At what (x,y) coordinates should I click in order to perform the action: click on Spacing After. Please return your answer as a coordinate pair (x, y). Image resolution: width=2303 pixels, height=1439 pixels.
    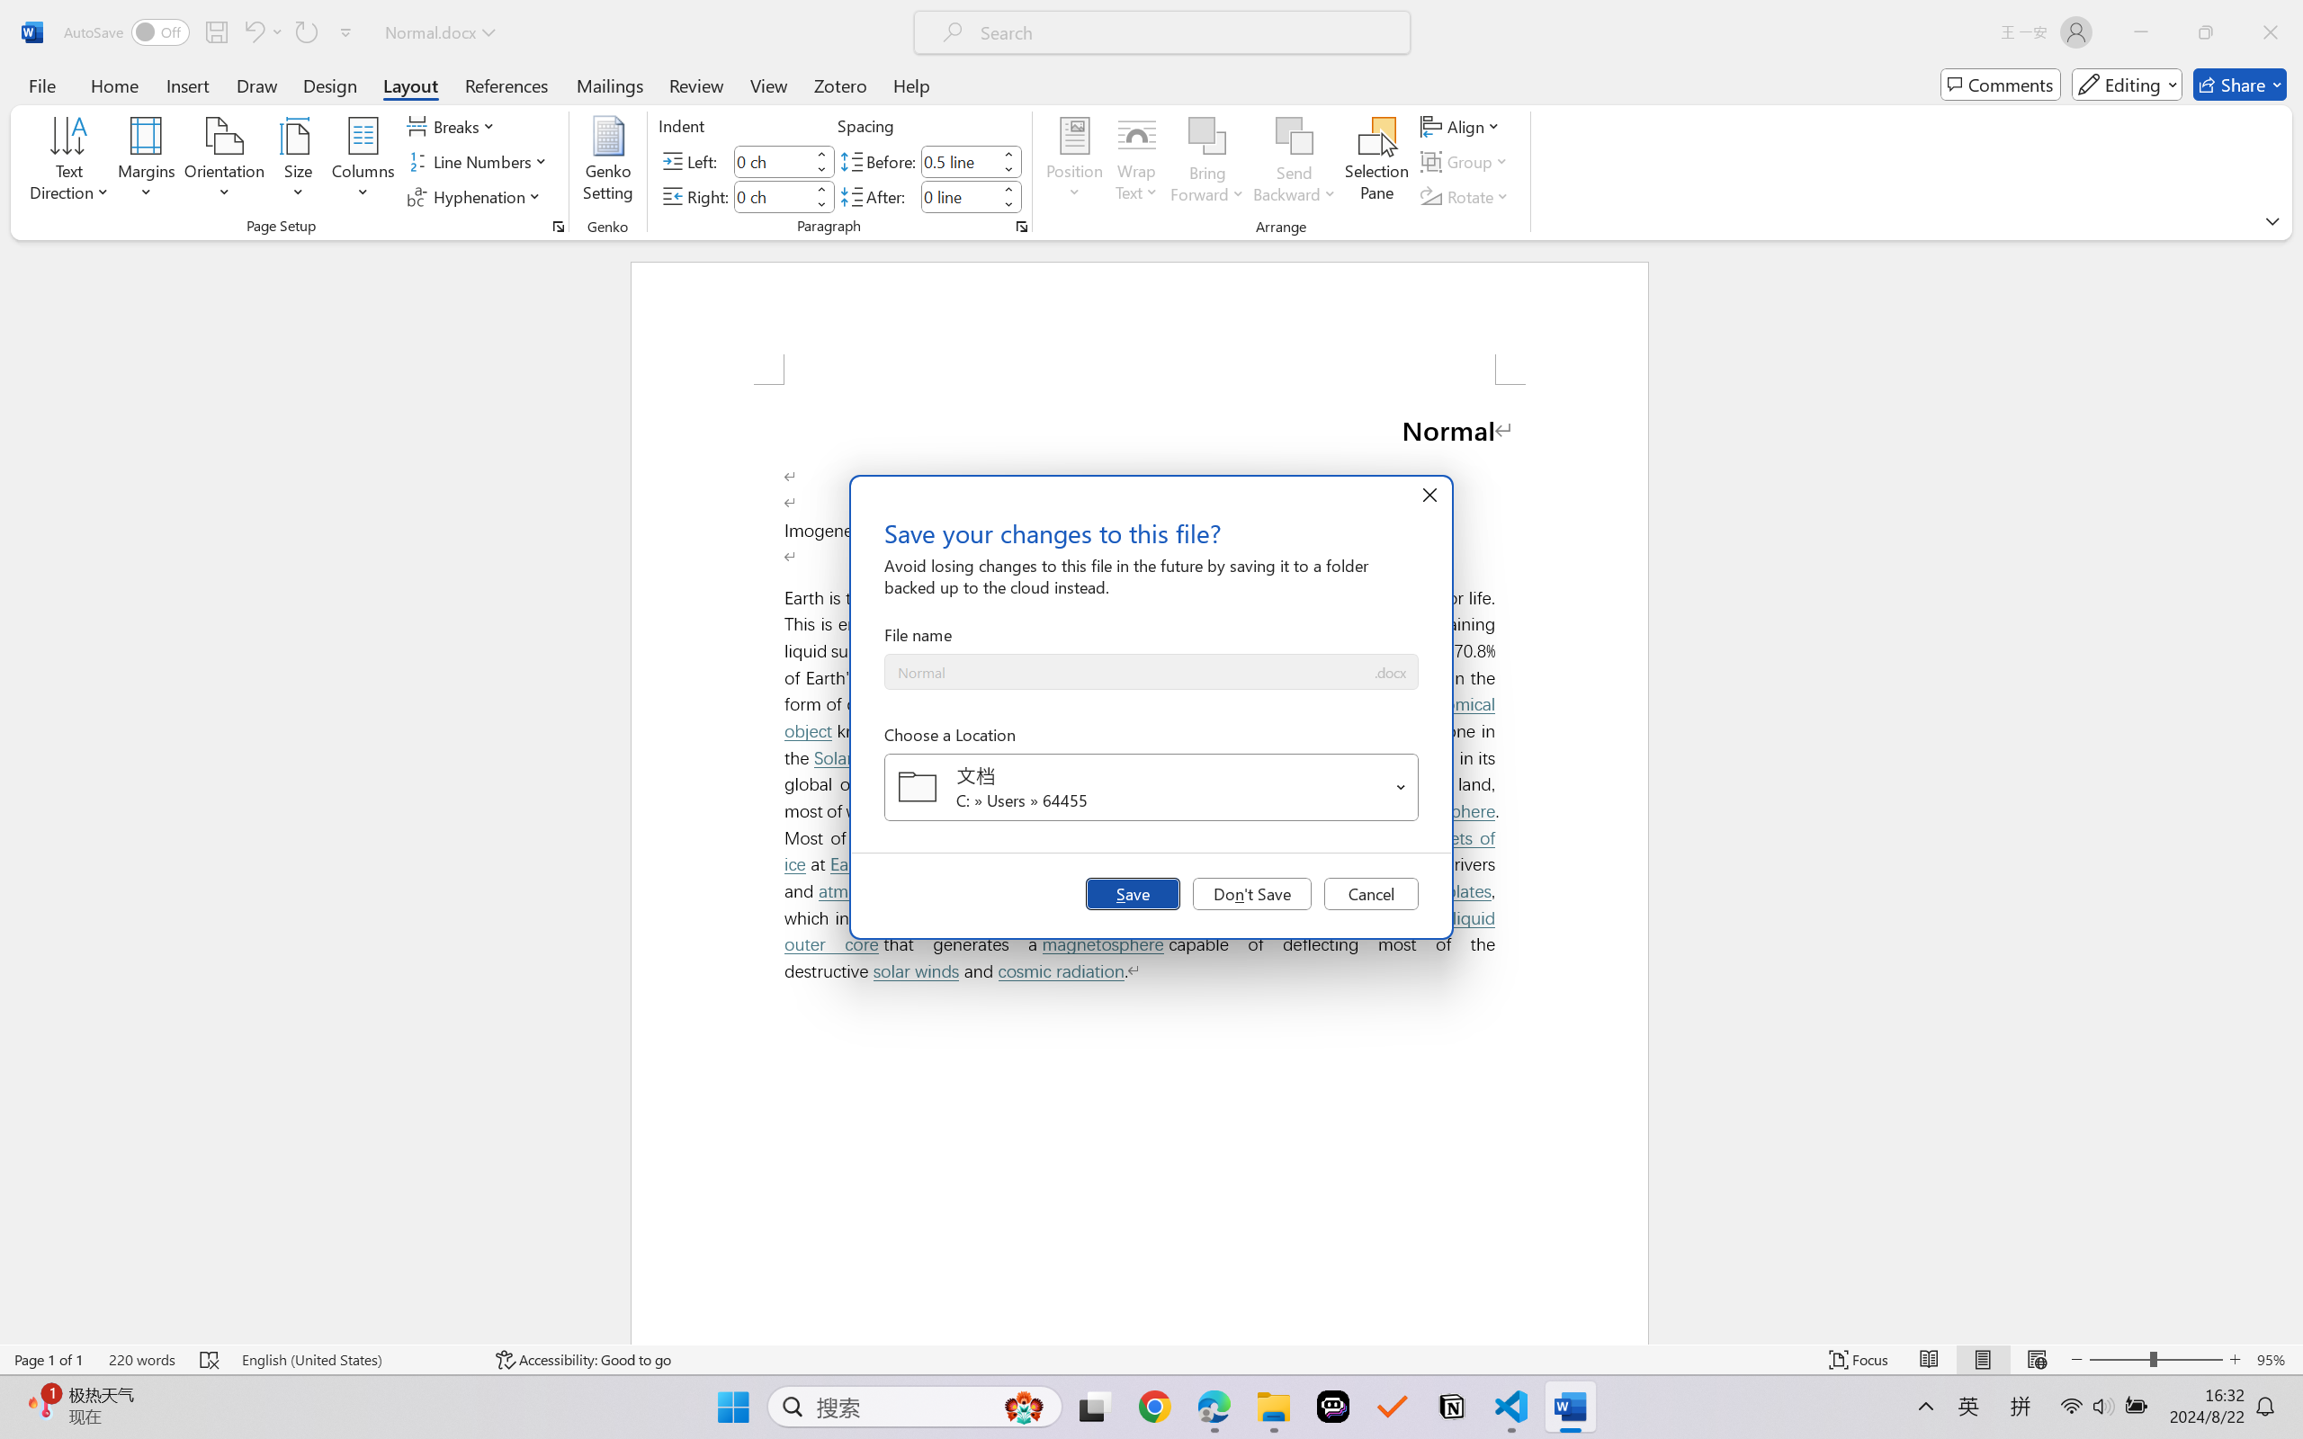
    Looking at the image, I should click on (959, 196).